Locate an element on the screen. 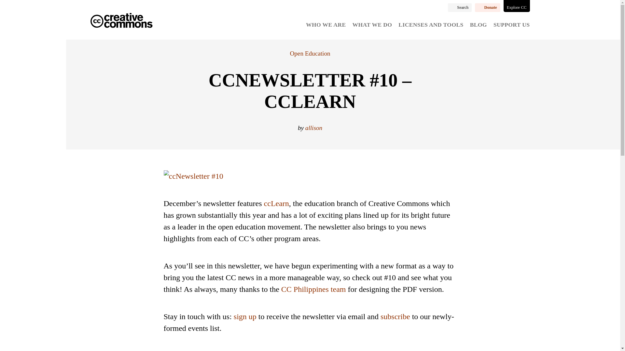 The height and width of the screenshot is (351, 625). Explore CC is located at coordinates (517, 6).